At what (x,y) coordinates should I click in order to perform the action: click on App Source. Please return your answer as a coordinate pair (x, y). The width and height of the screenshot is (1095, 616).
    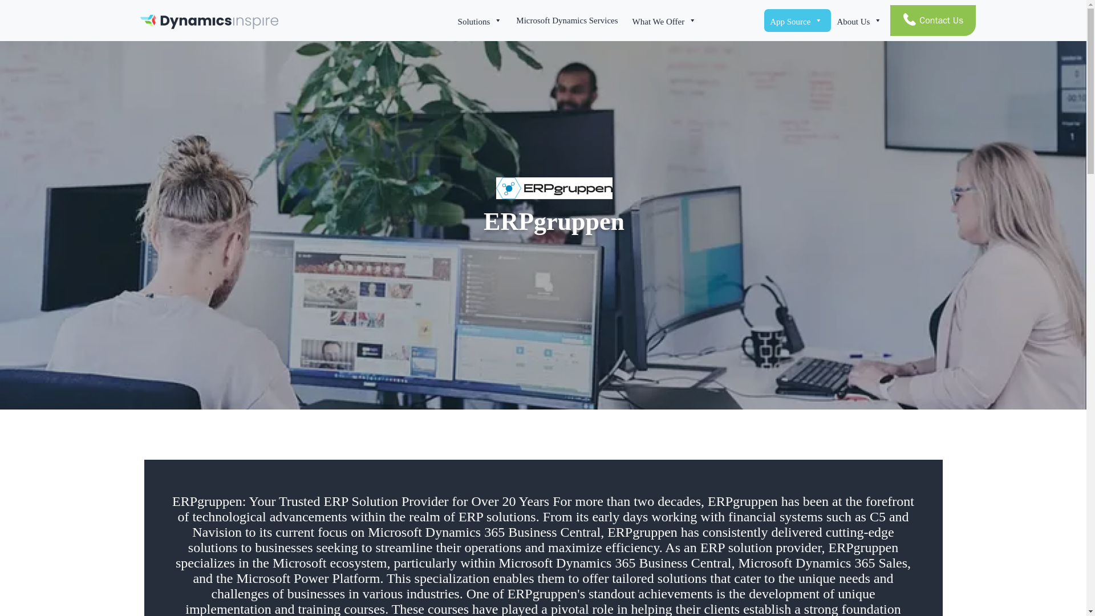
    Looking at the image, I should click on (797, 21).